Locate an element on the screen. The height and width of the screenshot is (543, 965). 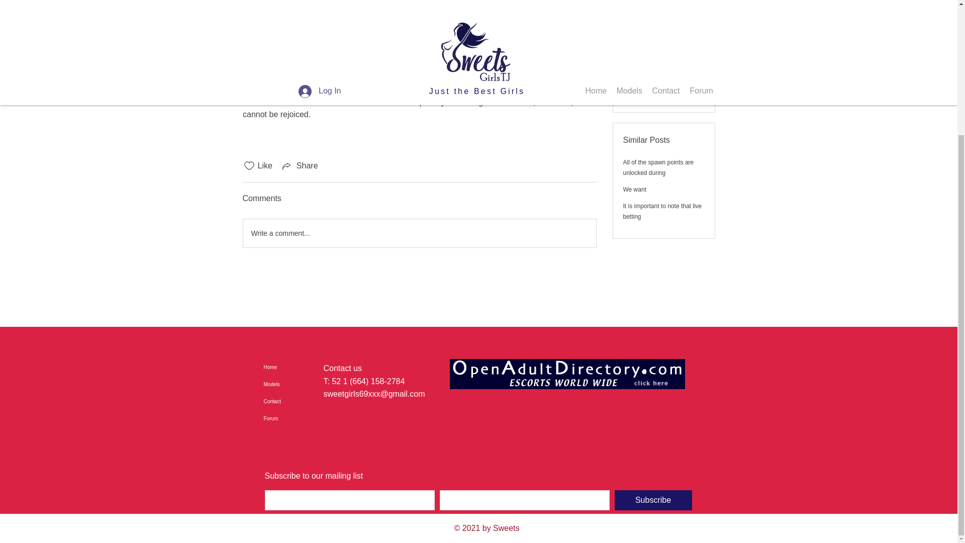
Follow Post is located at coordinates (663, 13).